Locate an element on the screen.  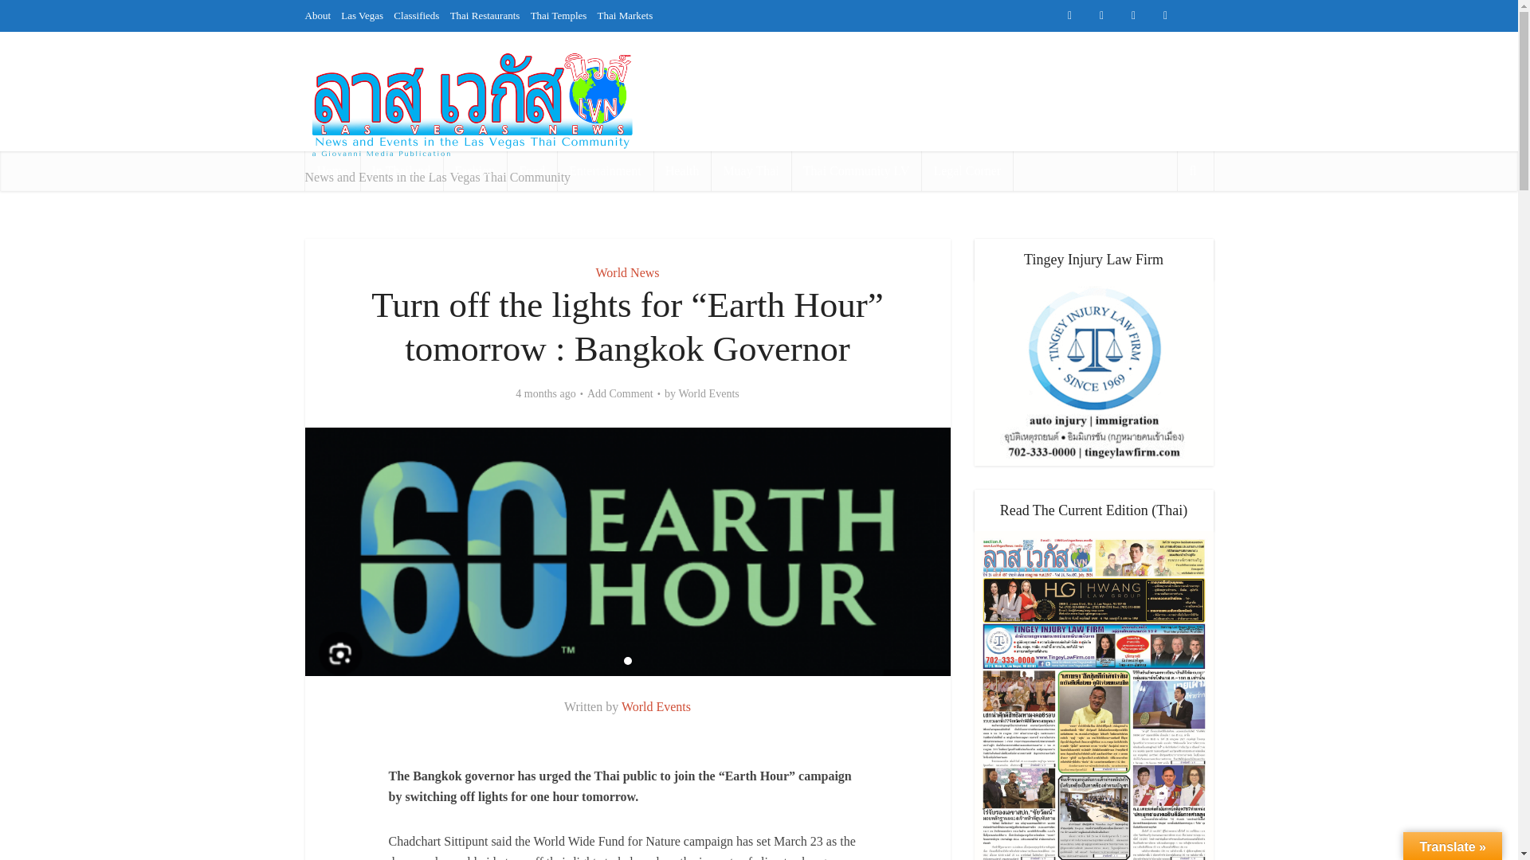
Thai Temples is located at coordinates (559, 15).